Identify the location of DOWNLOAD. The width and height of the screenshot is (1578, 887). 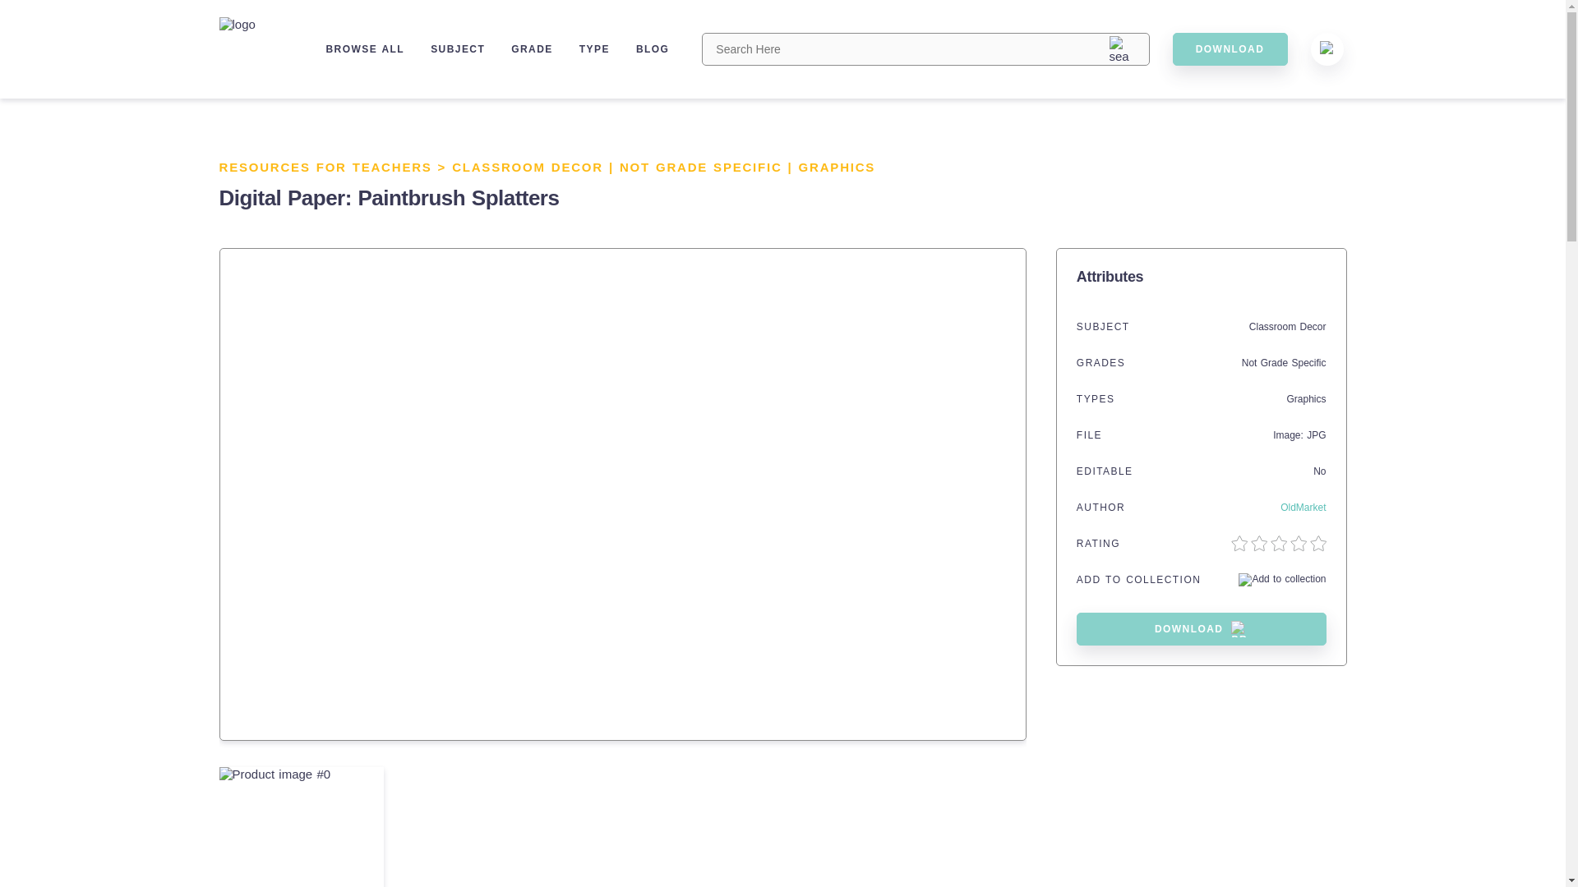
(1230, 48).